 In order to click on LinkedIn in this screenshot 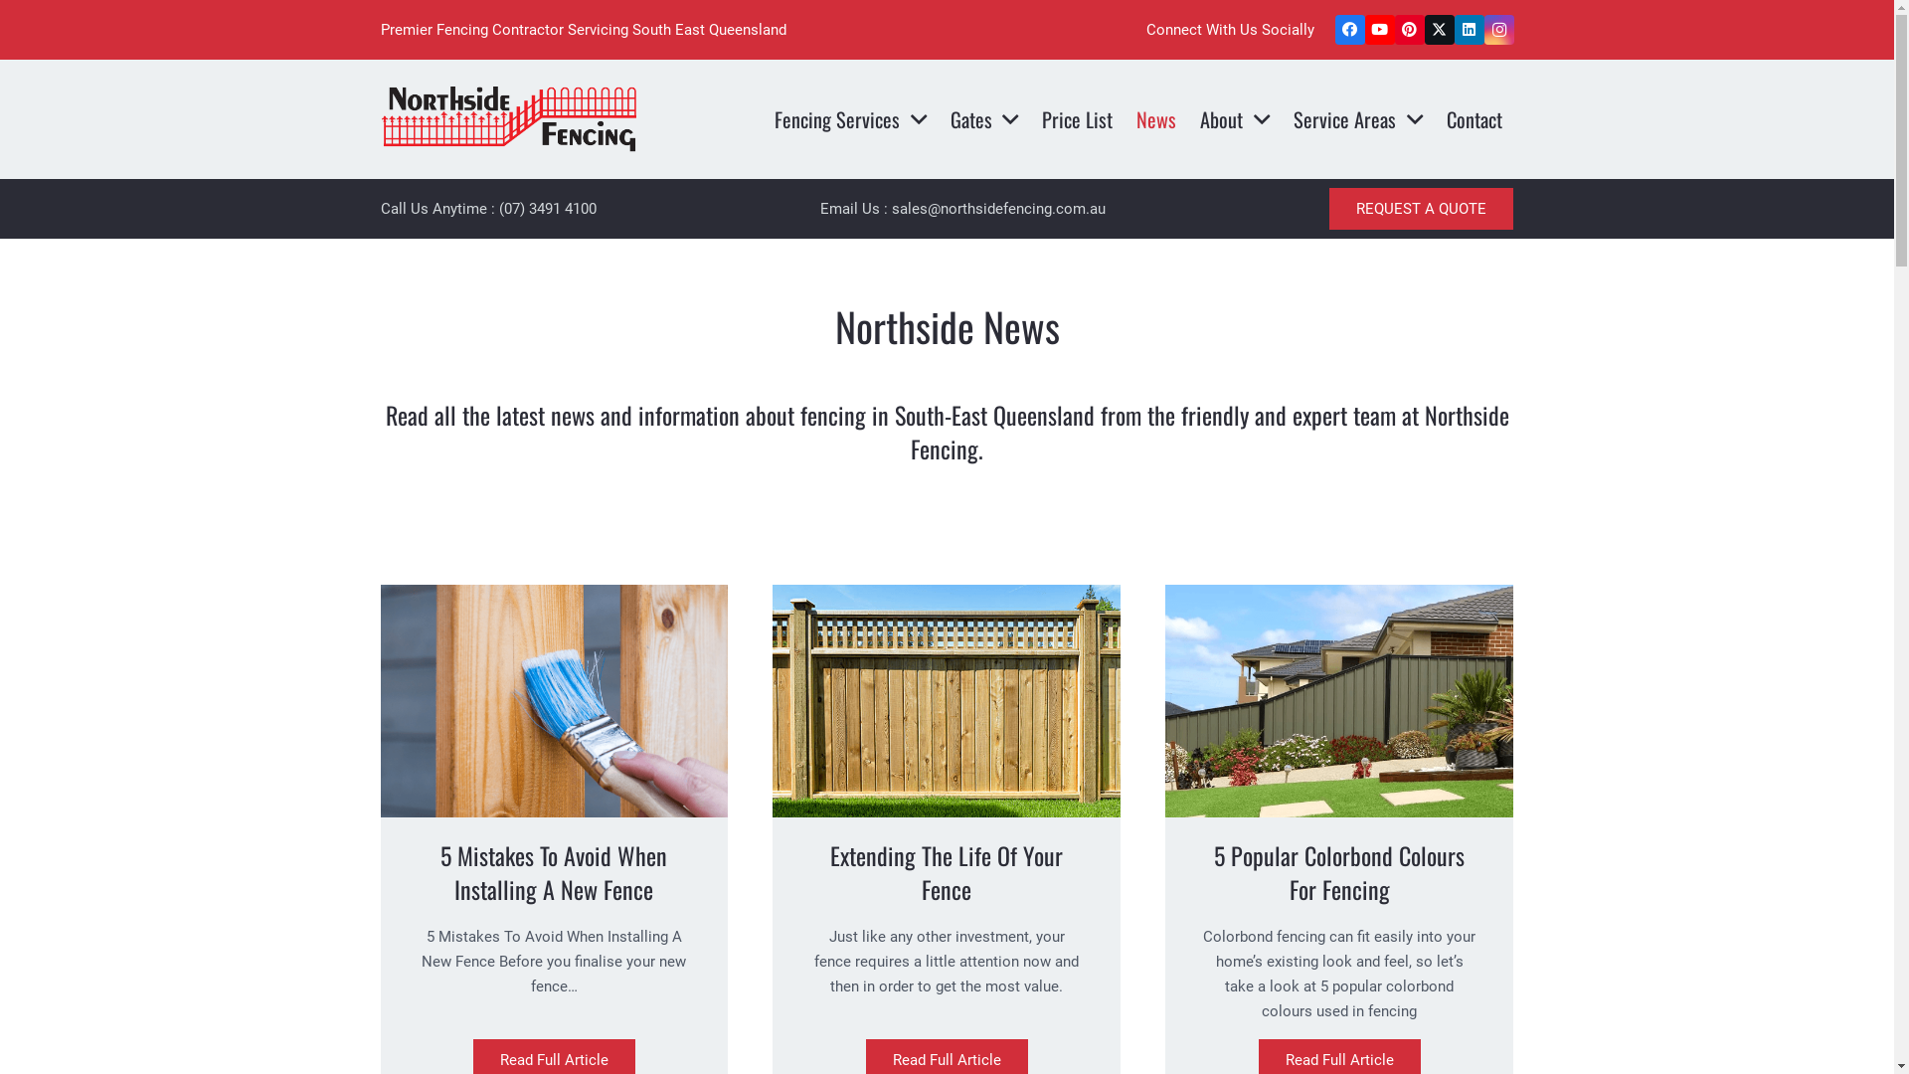, I will do `click(1469, 30)`.